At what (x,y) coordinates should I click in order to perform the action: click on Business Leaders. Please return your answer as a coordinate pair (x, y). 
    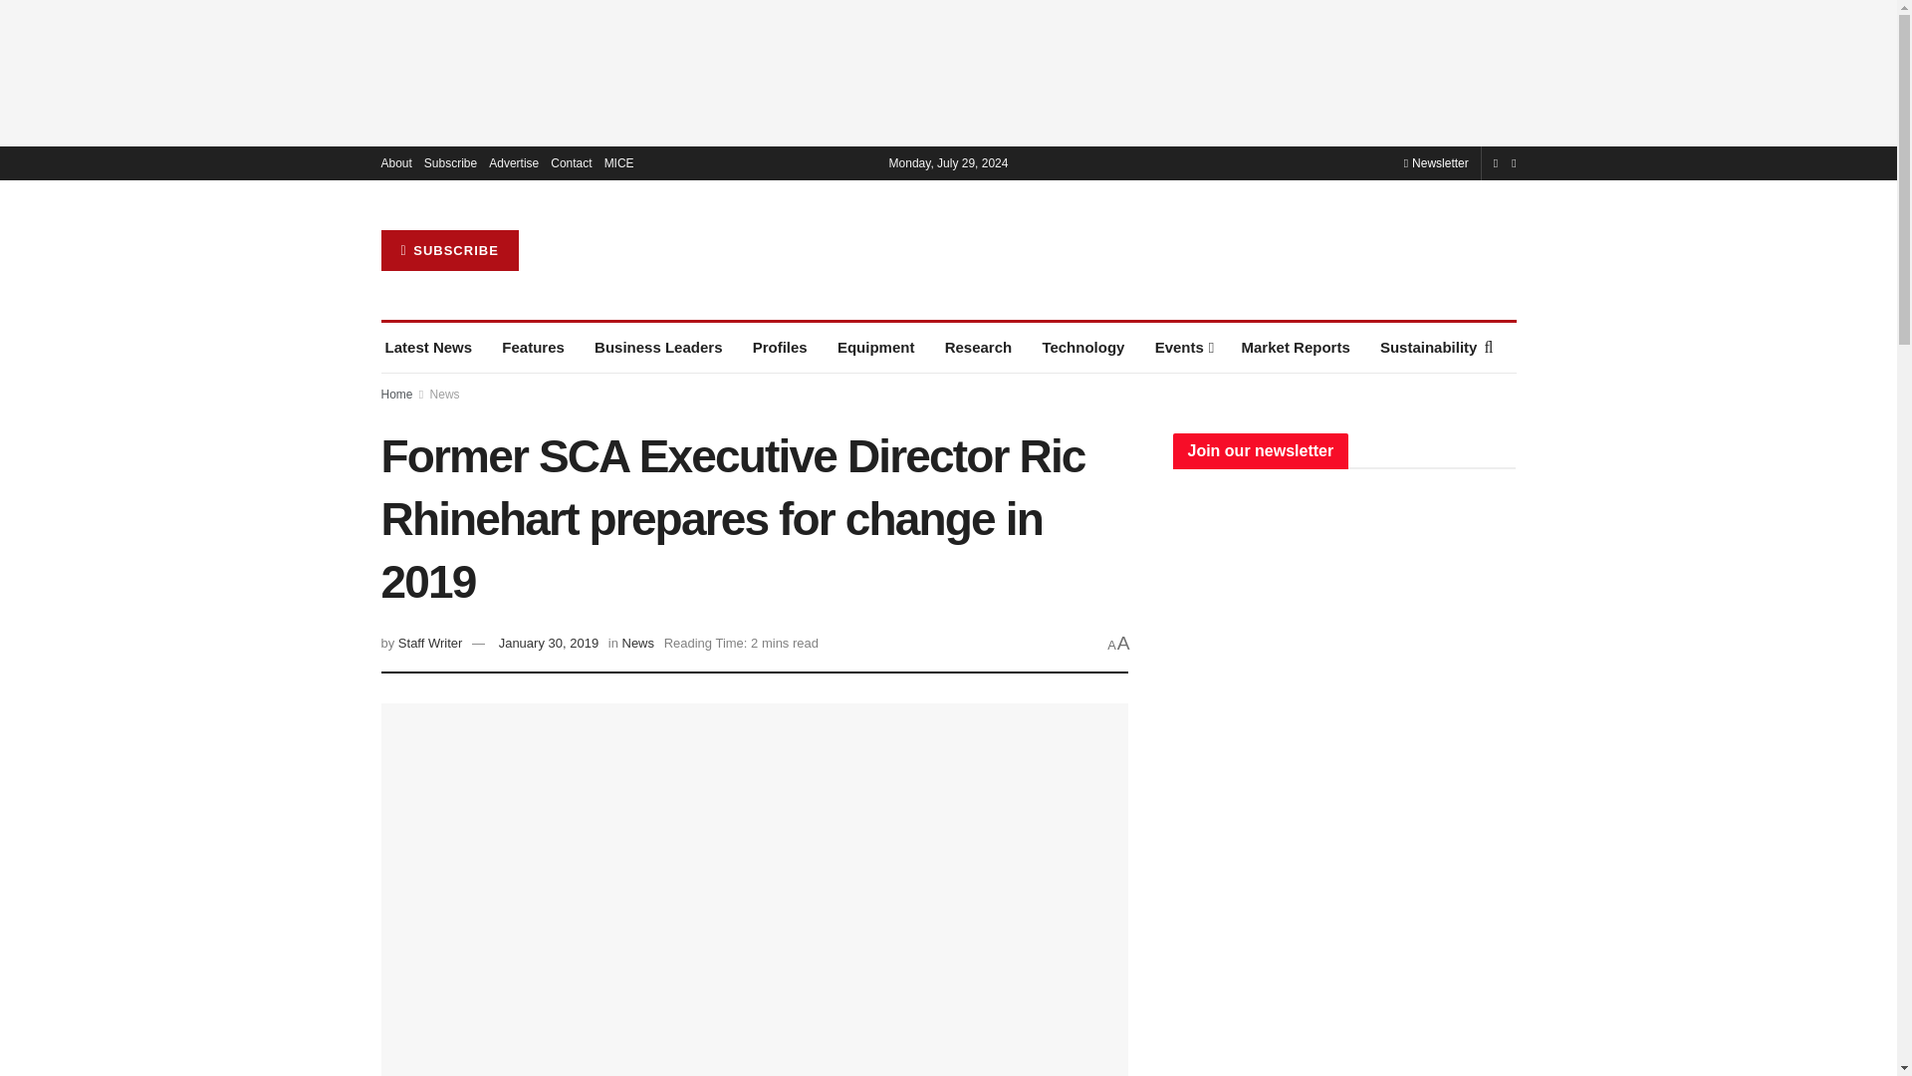
    Looking at the image, I should click on (658, 347).